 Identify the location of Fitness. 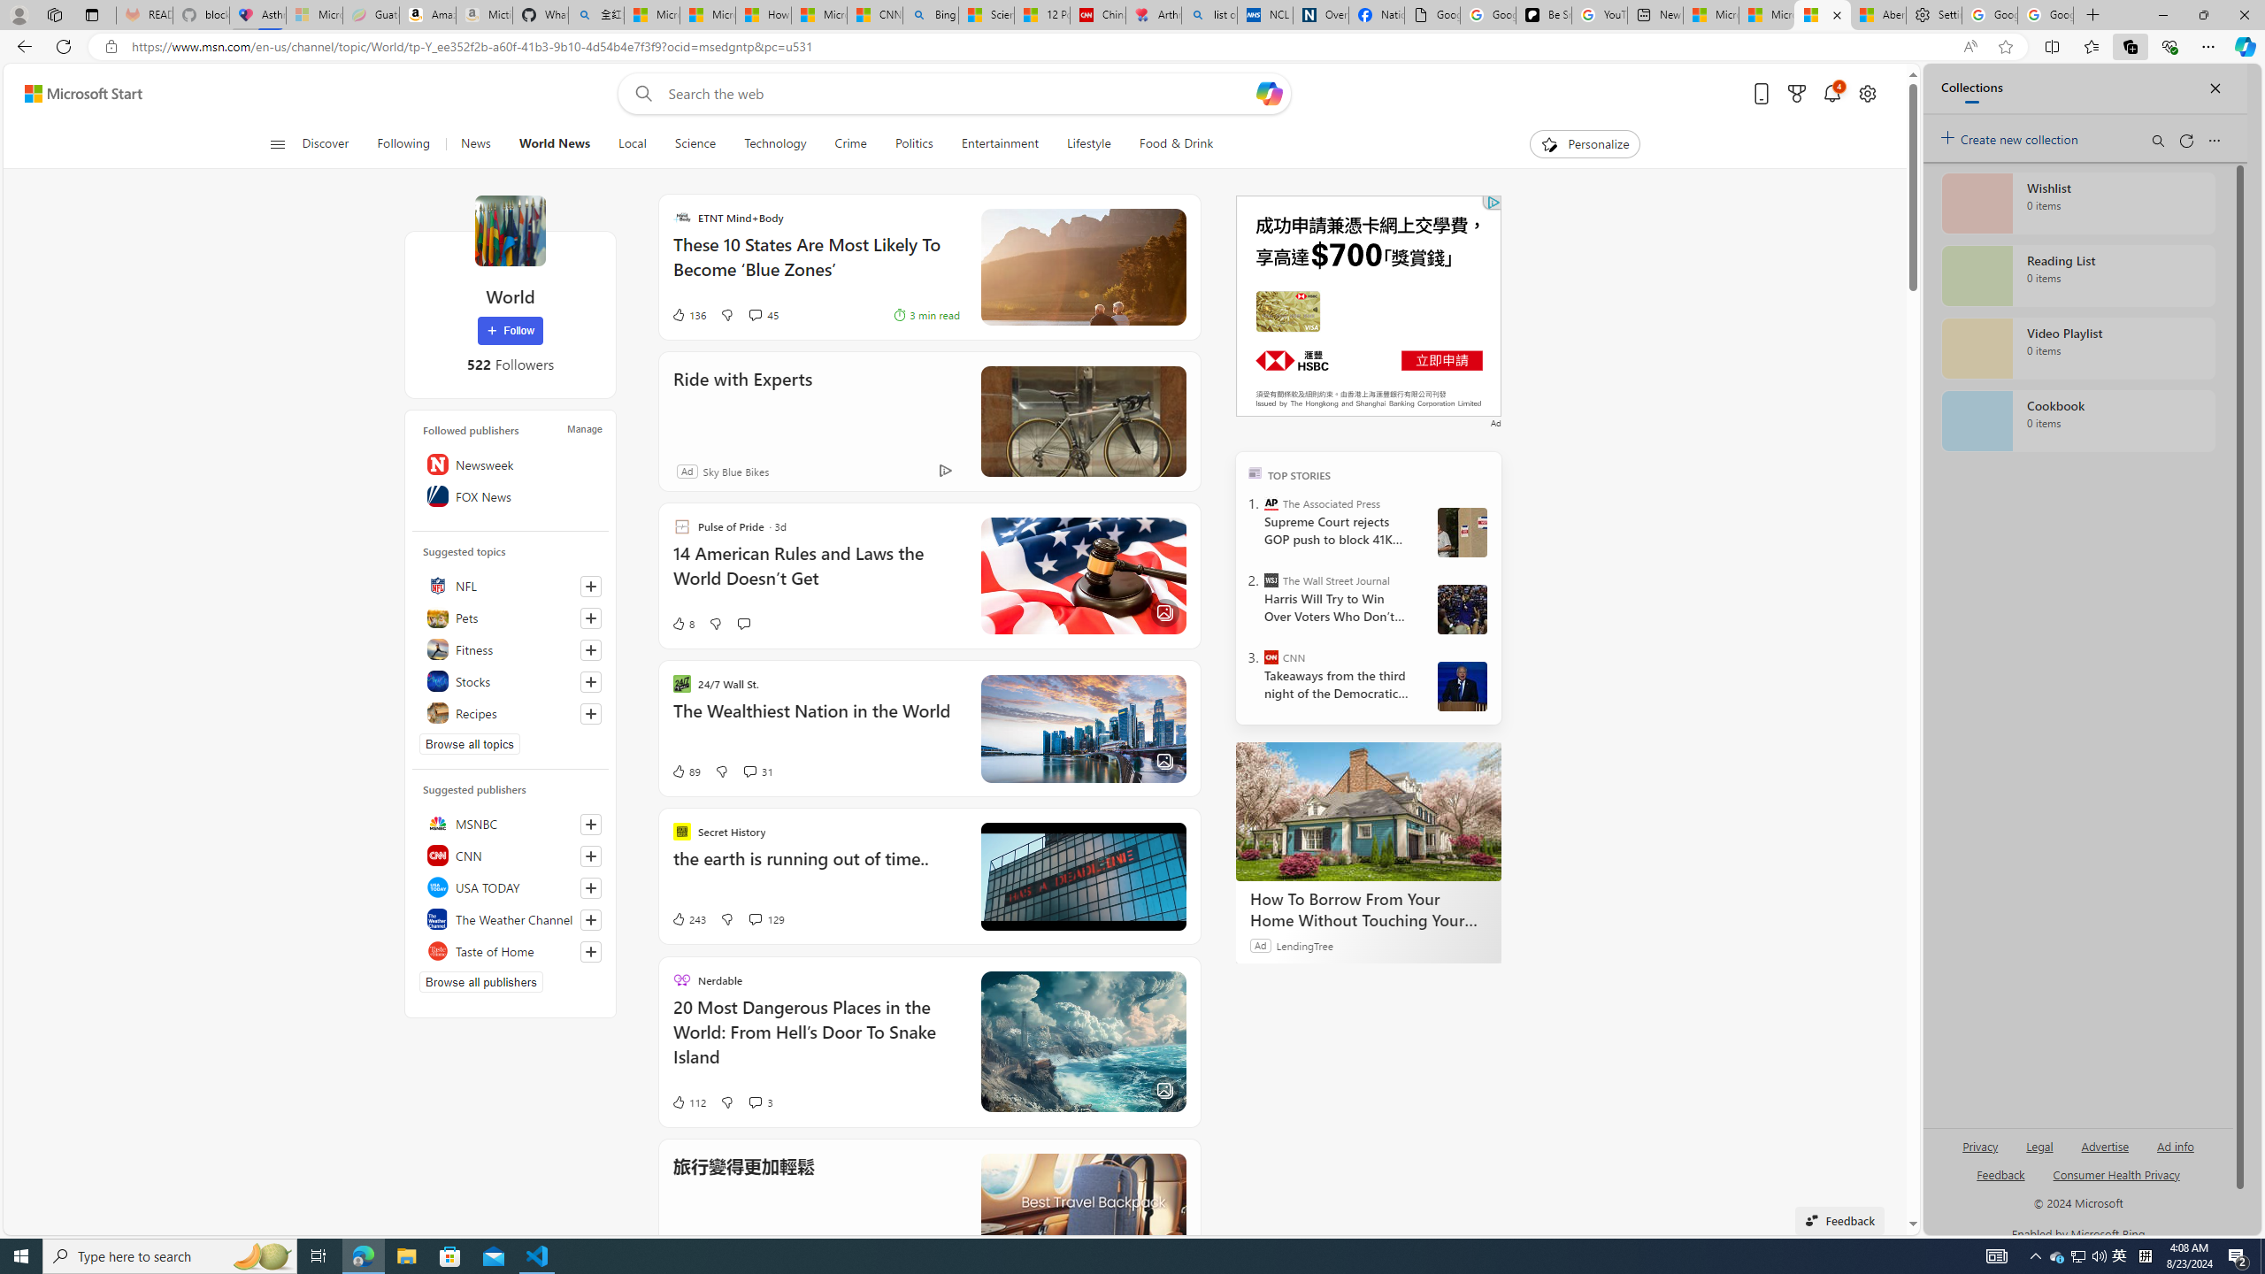
(510, 649).